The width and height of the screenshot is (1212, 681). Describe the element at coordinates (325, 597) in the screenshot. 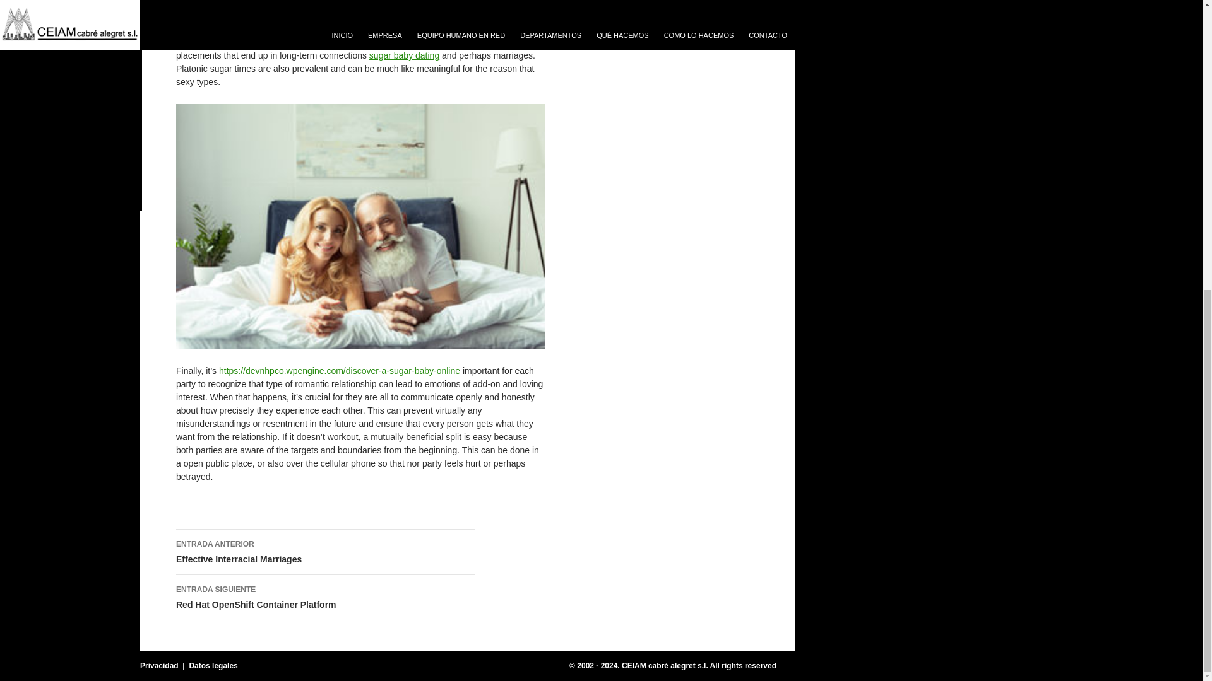

I see `sugar baby dating` at that location.